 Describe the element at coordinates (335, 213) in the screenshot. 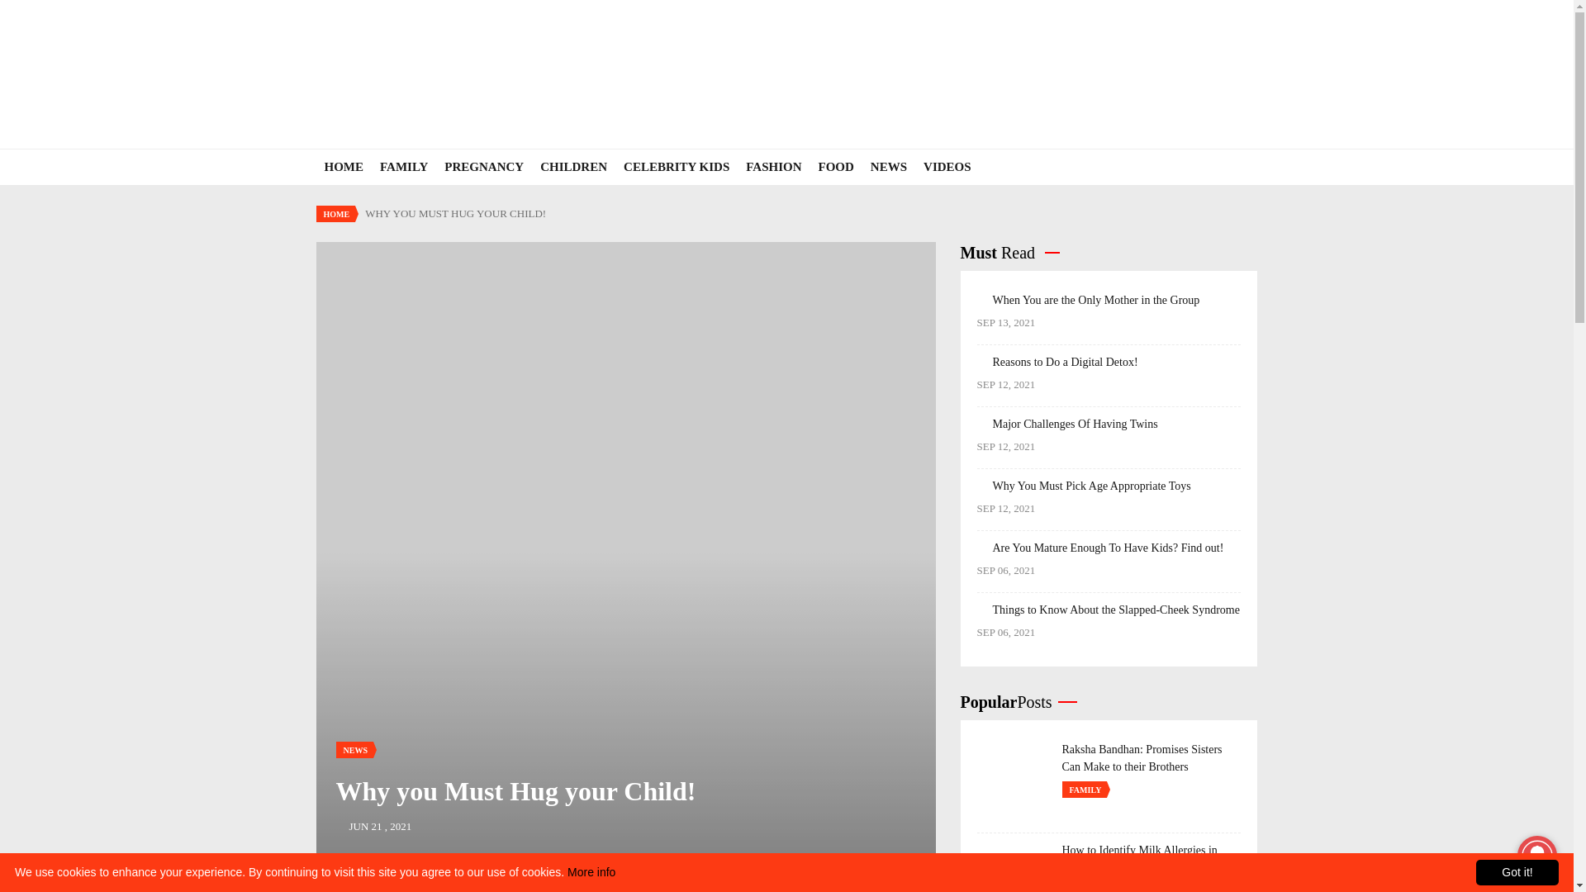

I see `HOME` at that location.